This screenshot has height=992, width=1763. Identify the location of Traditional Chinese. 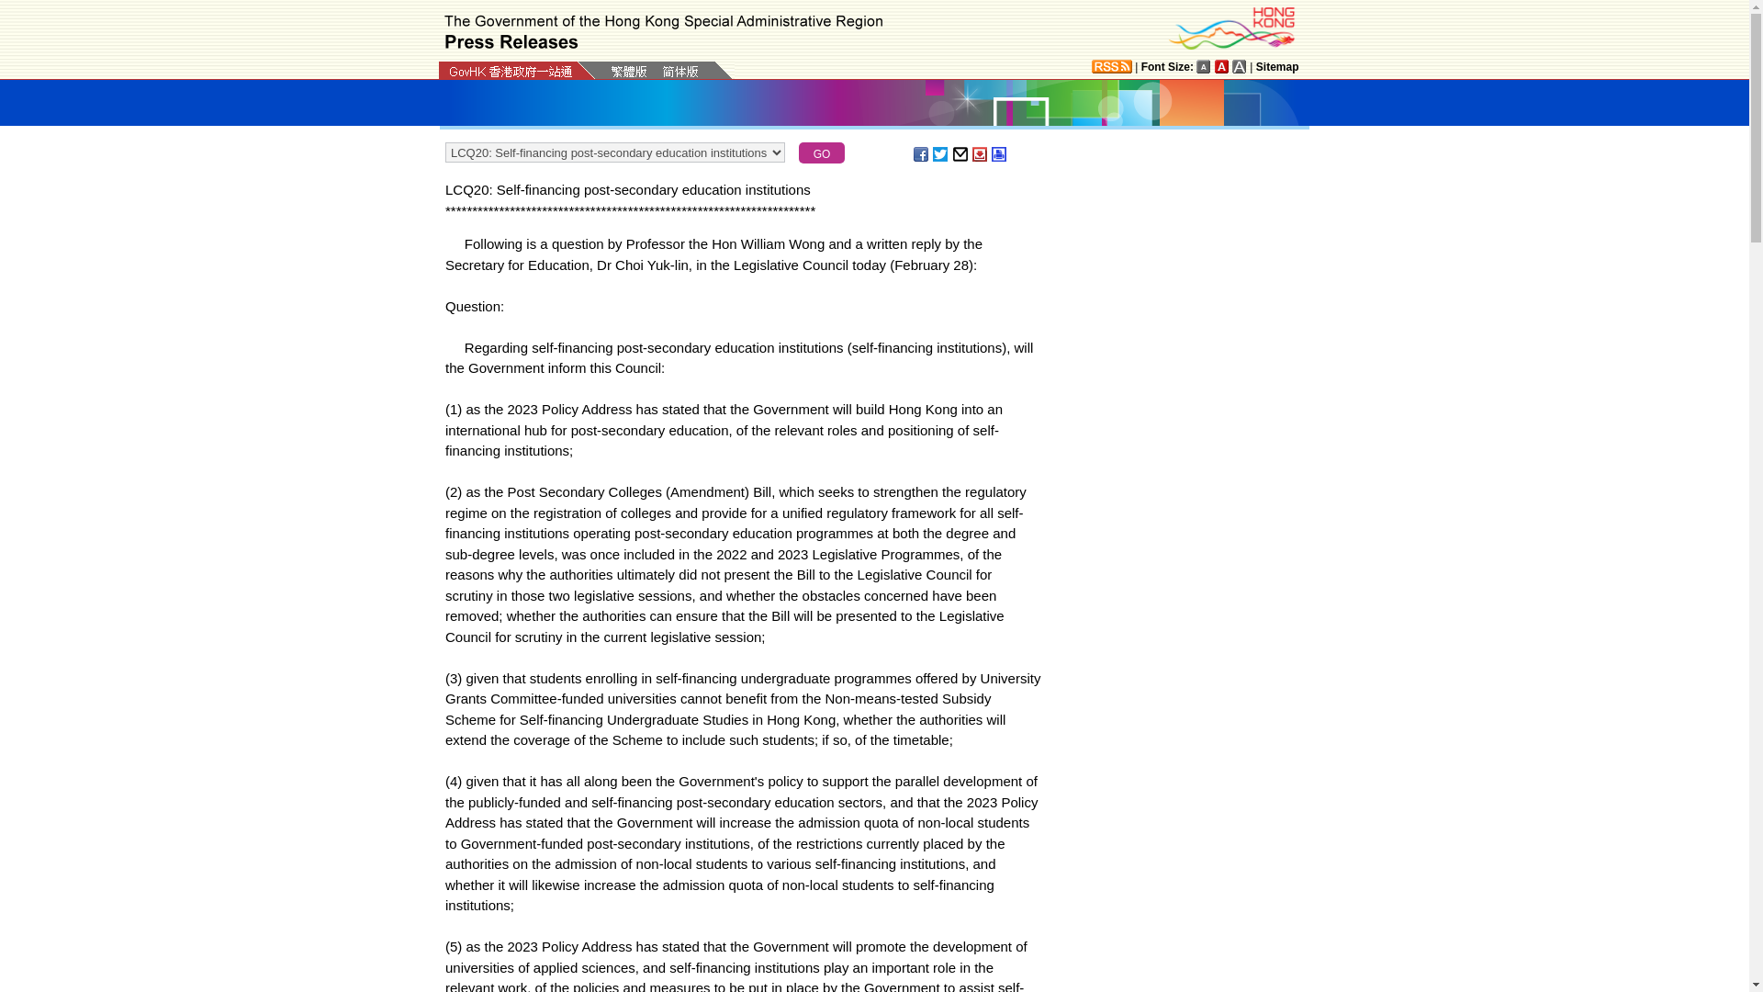
(629, 72).